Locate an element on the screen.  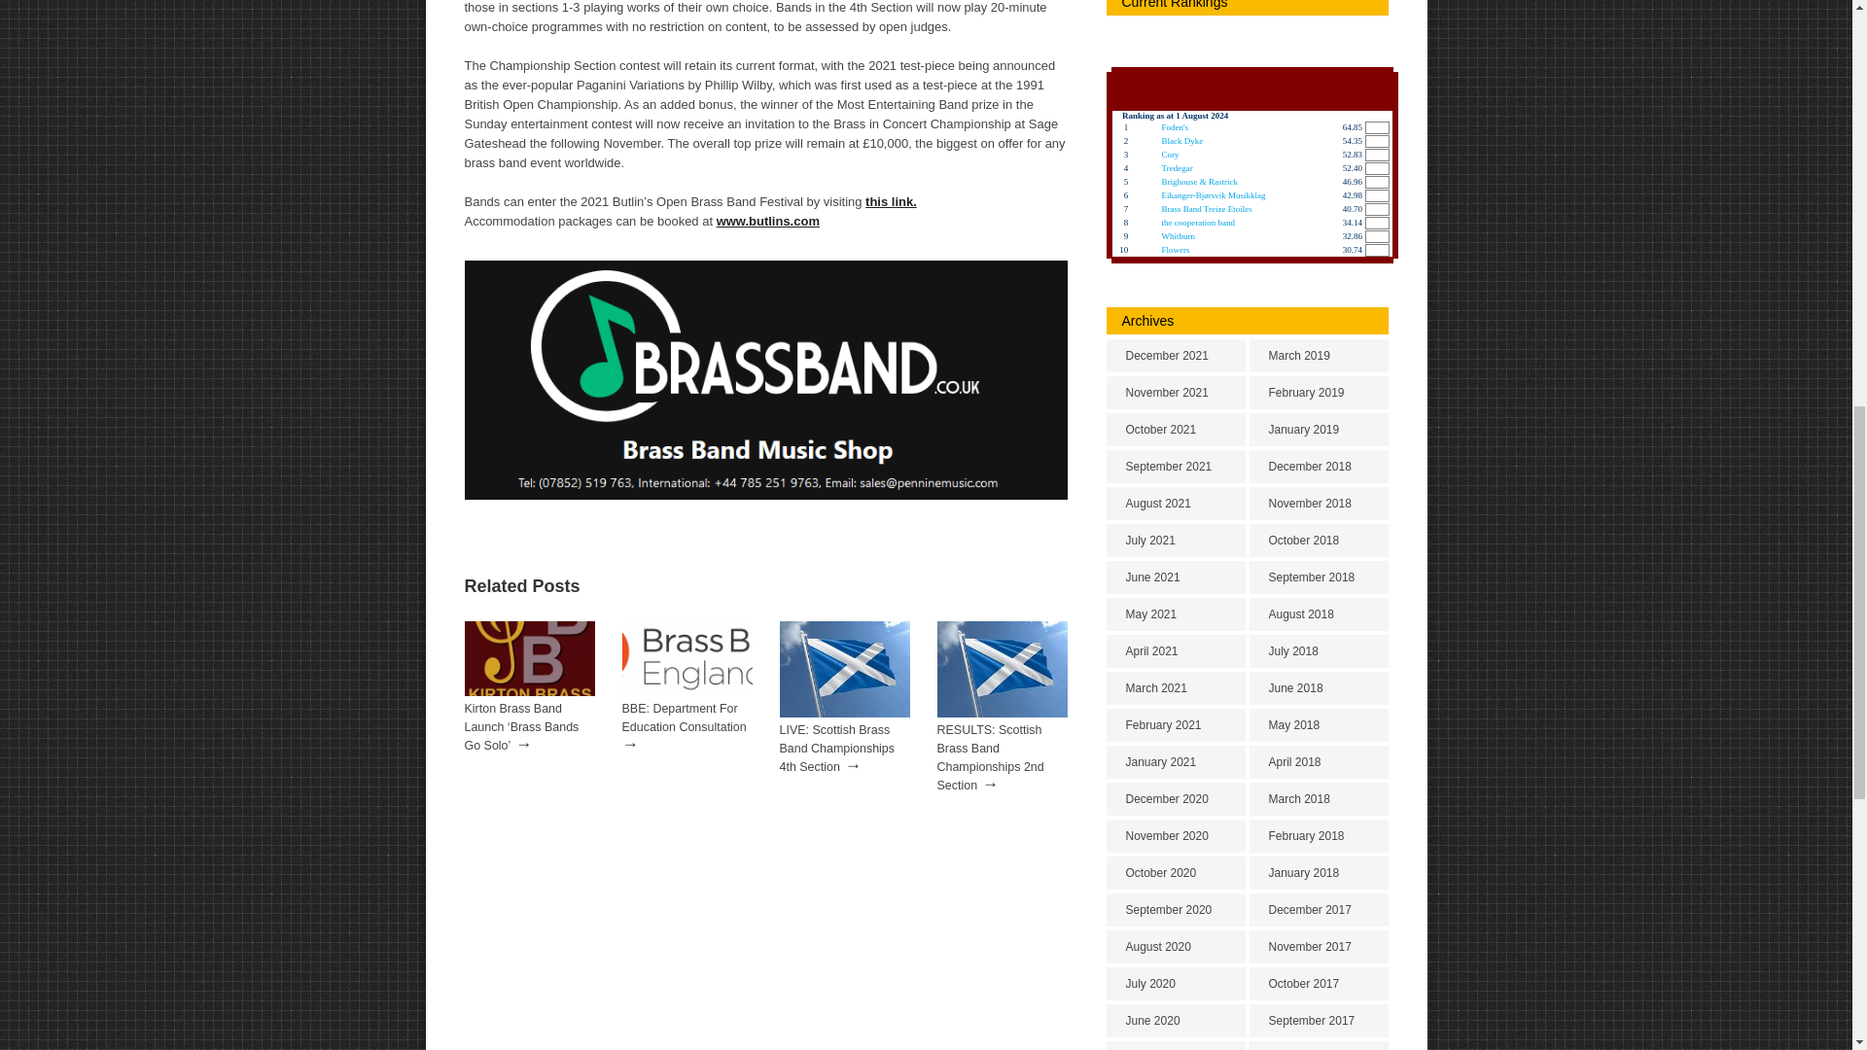
BBE: Department For Education Consultation is located at coordinates (685, 717).